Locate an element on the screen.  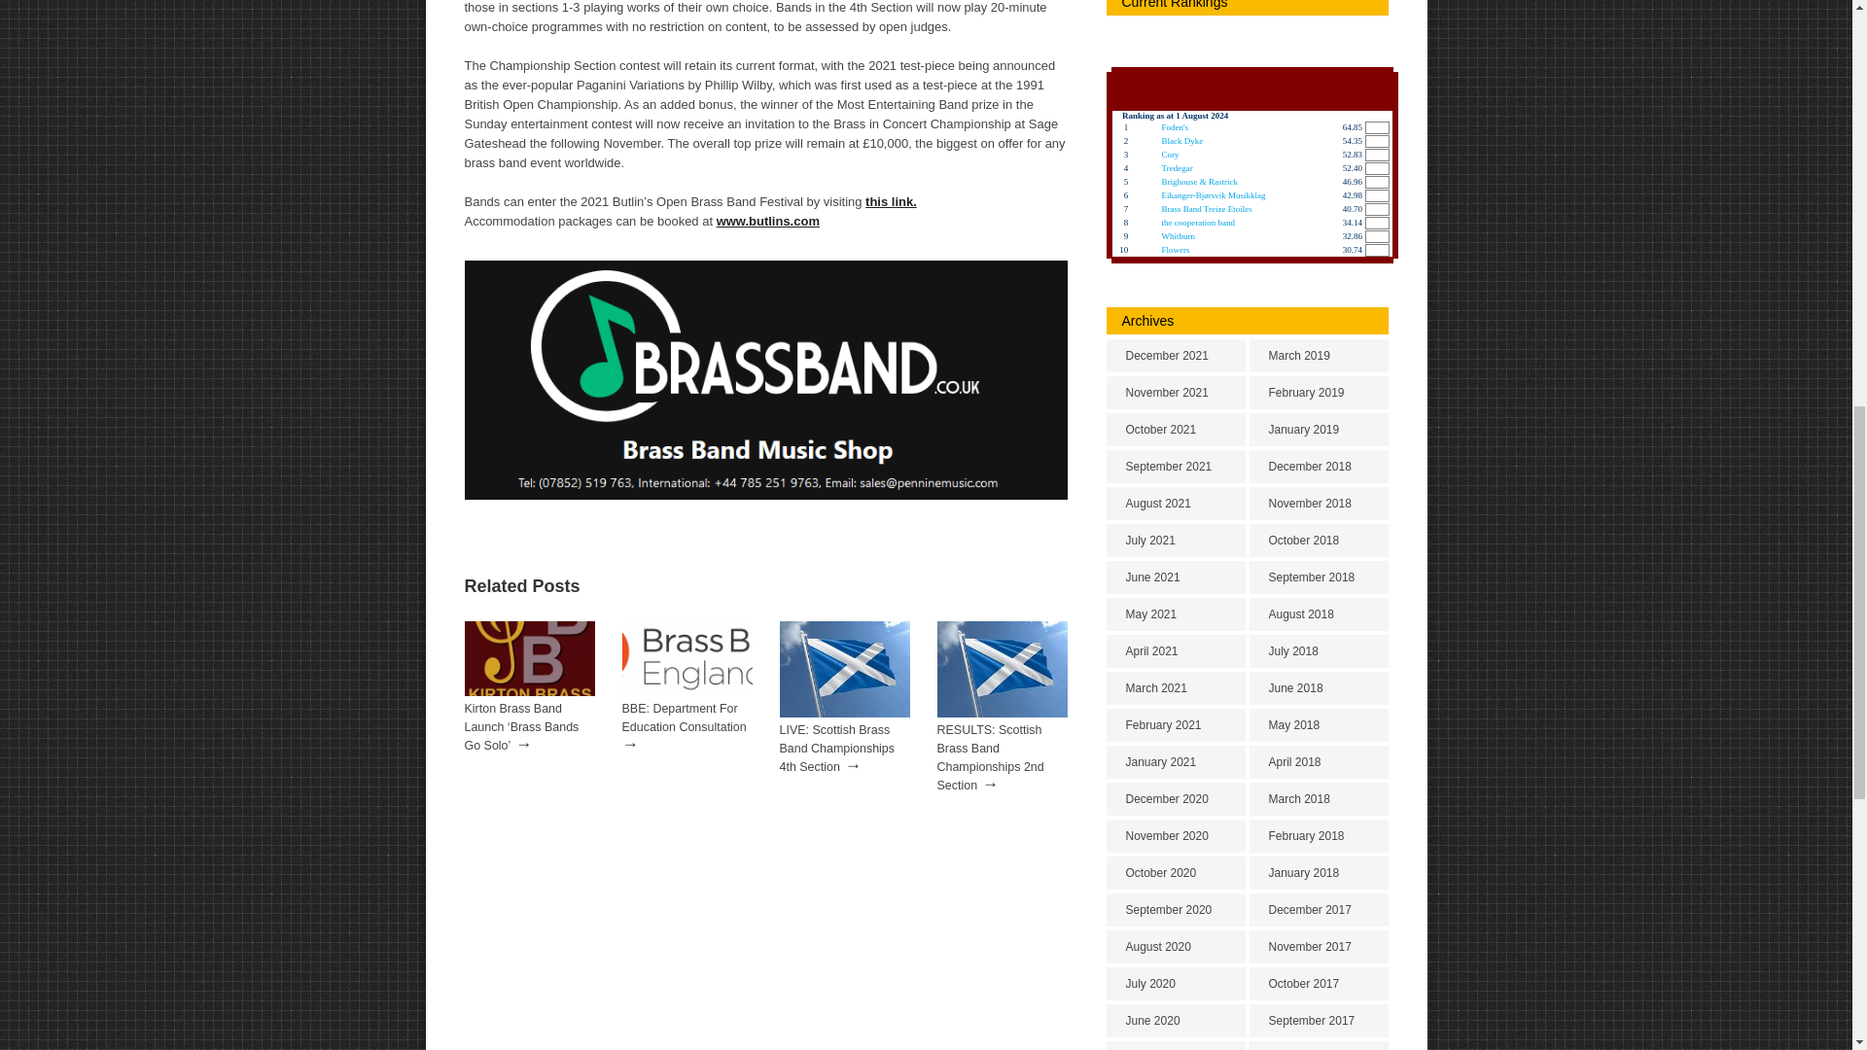
BBE: Department For Education Consultation is located at coordinates (685, 717).